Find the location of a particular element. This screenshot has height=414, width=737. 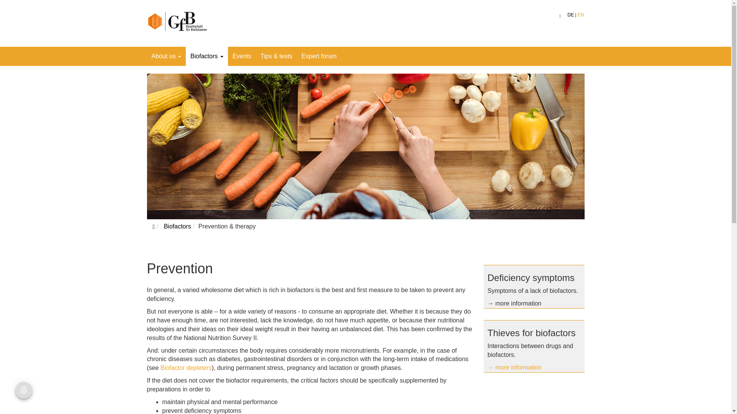

Biofactors is located at coordinates (207, 56).